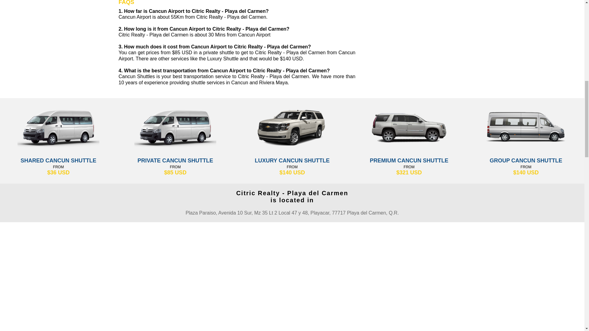 The image size is (589, 331). What do you see at coordinates (292, 161) in the screenshot?
I see `LUXURY CANCUN SHUTTLE` at bounding box center [292, 161].